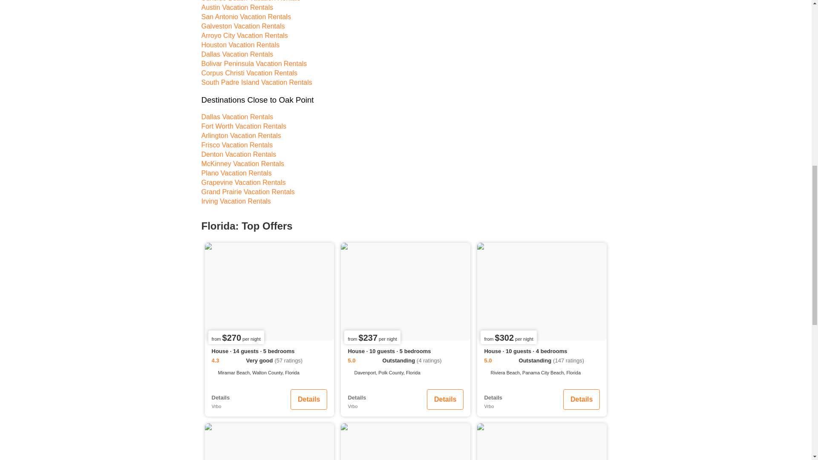  I want to click on Austin Vacation Rentals, so click(237, 8).